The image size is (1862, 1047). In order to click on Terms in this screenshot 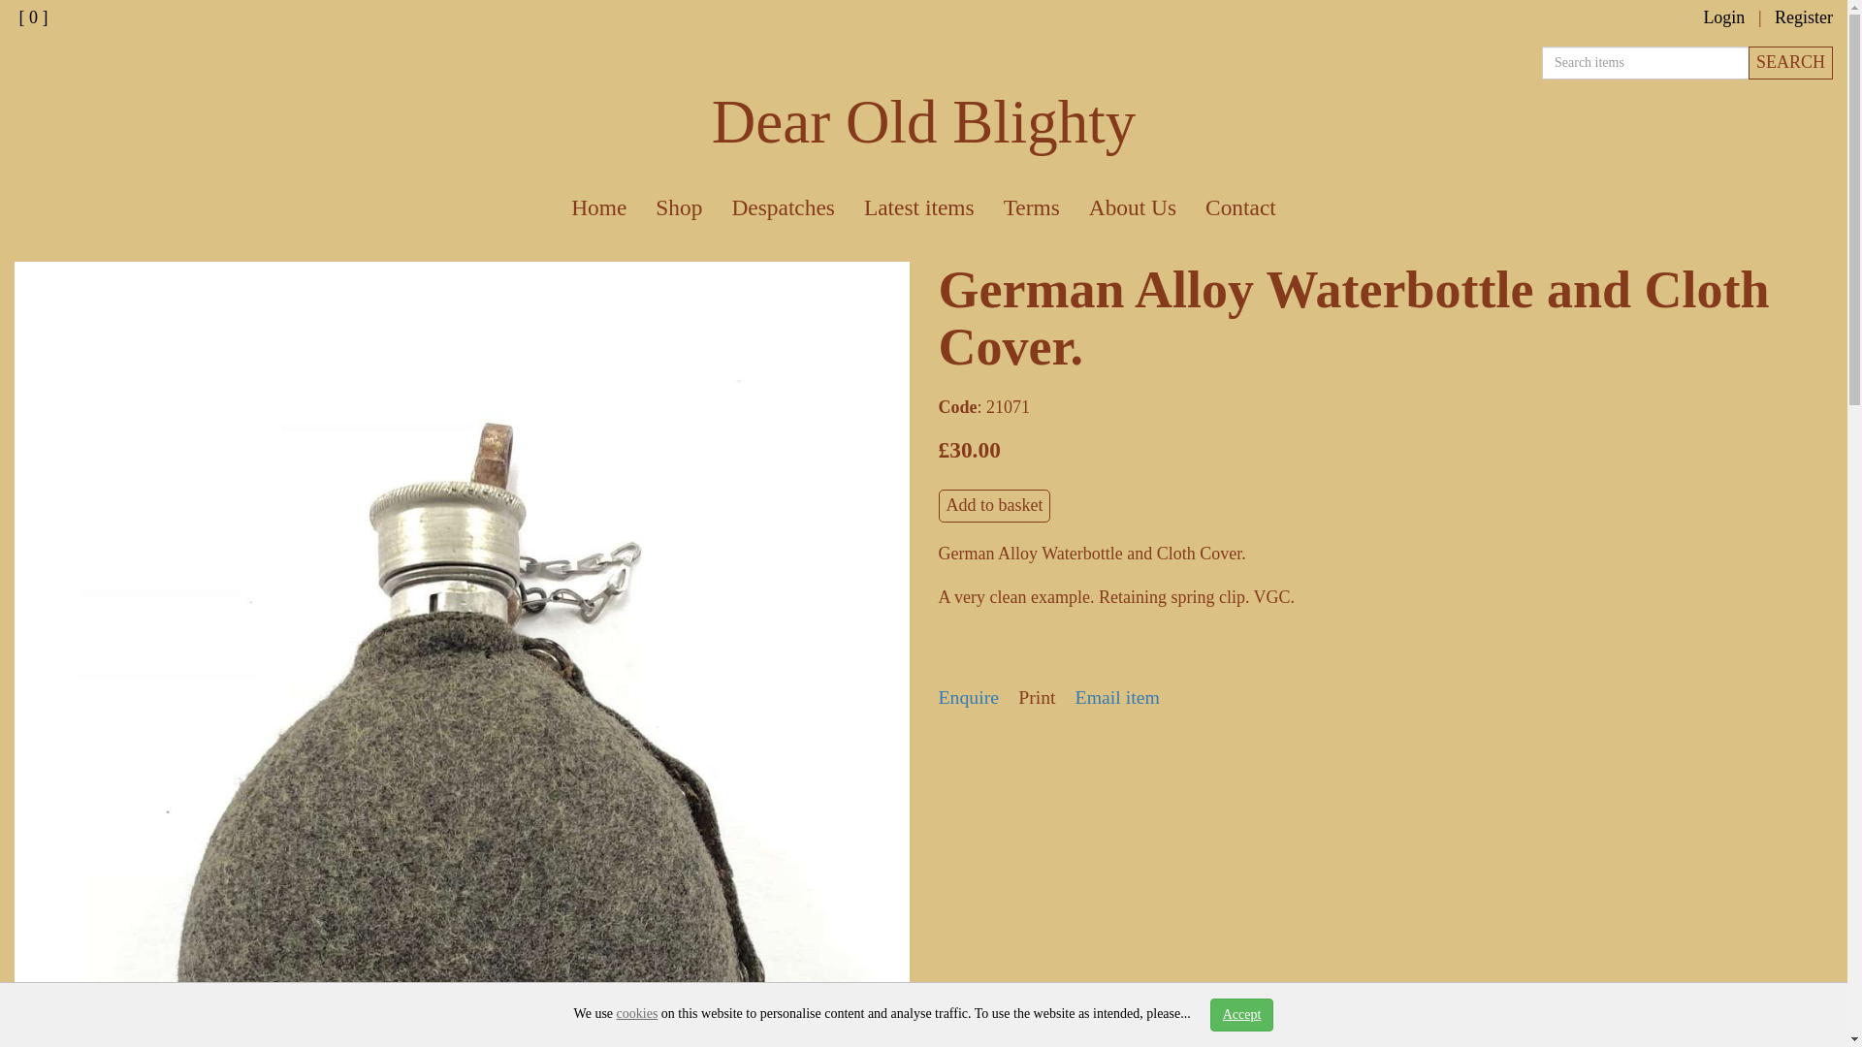, I will do `click(1031, 207)`.